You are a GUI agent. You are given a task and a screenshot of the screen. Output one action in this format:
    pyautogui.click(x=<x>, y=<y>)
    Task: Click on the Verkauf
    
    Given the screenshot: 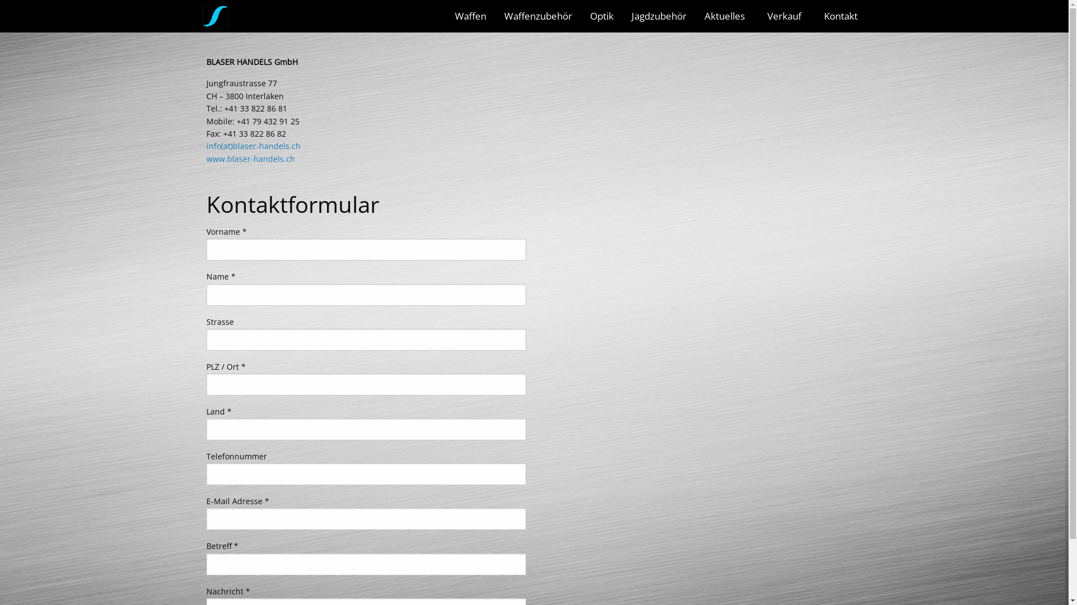 What is the action you would take?
    pyautogui.click(x=786, y=16)
    